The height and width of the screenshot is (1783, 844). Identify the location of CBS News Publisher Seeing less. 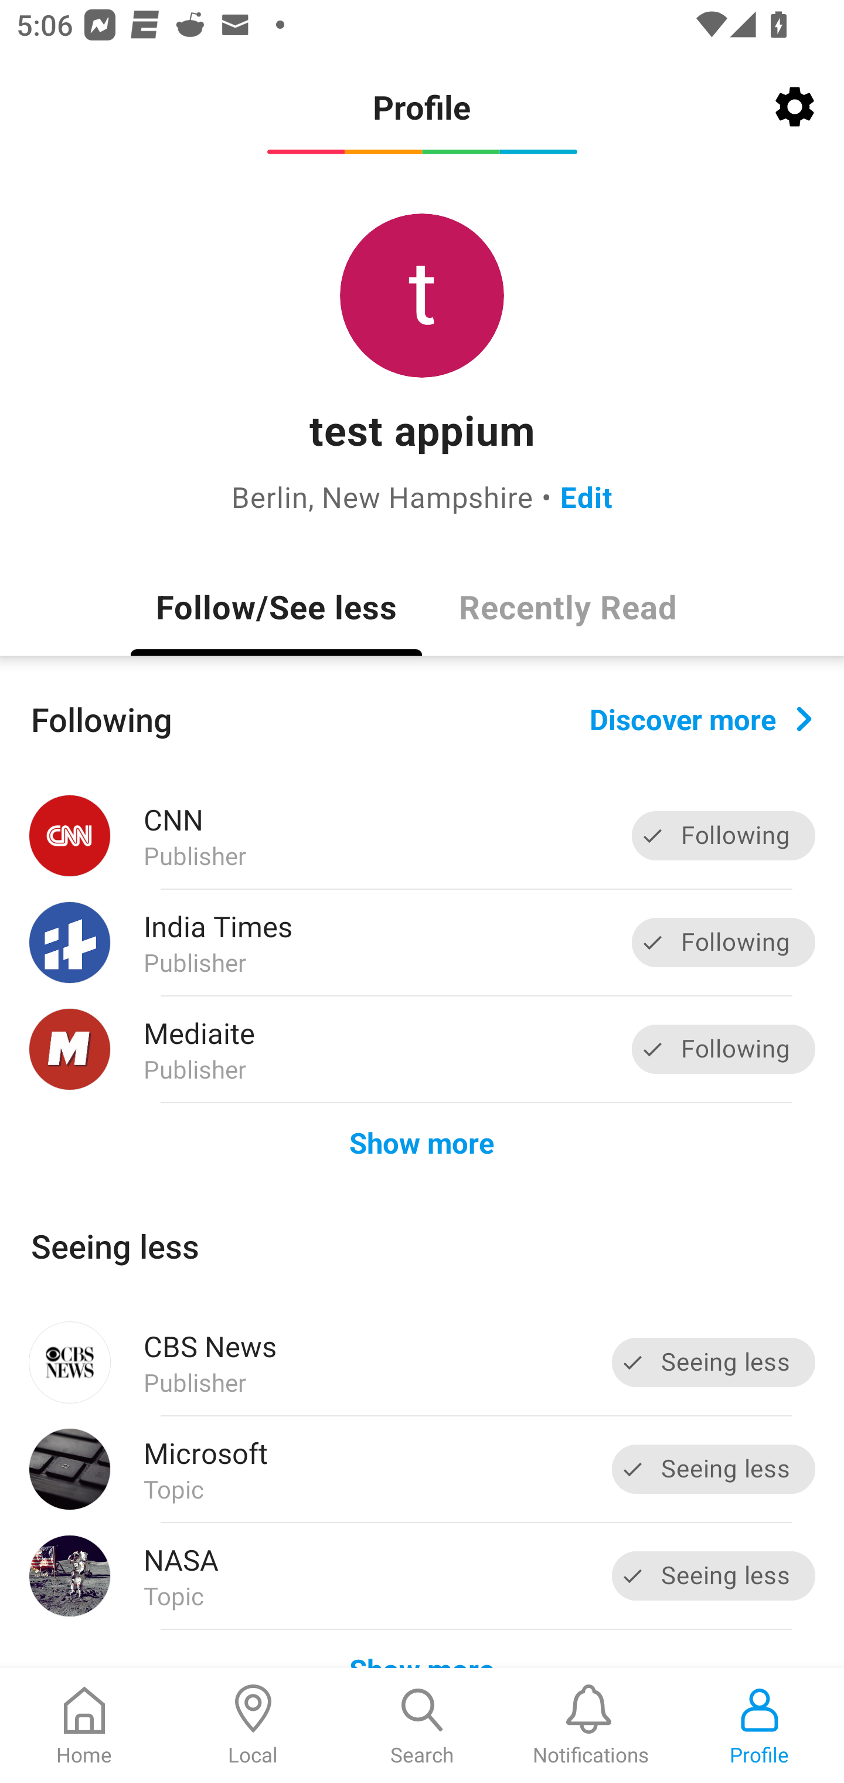
(422, 1362).